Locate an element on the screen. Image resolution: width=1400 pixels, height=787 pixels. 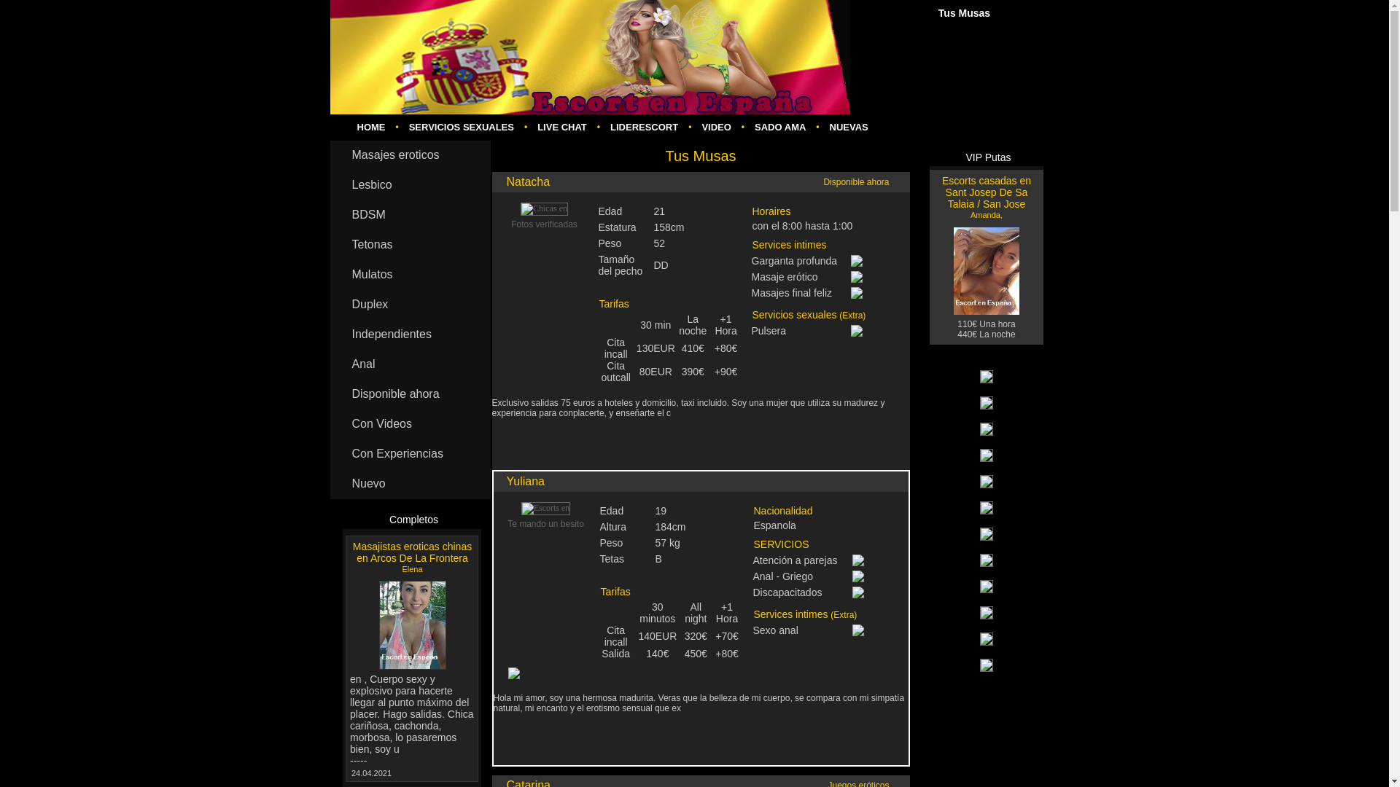
SADO AMA is located at coordinates (780, 127).